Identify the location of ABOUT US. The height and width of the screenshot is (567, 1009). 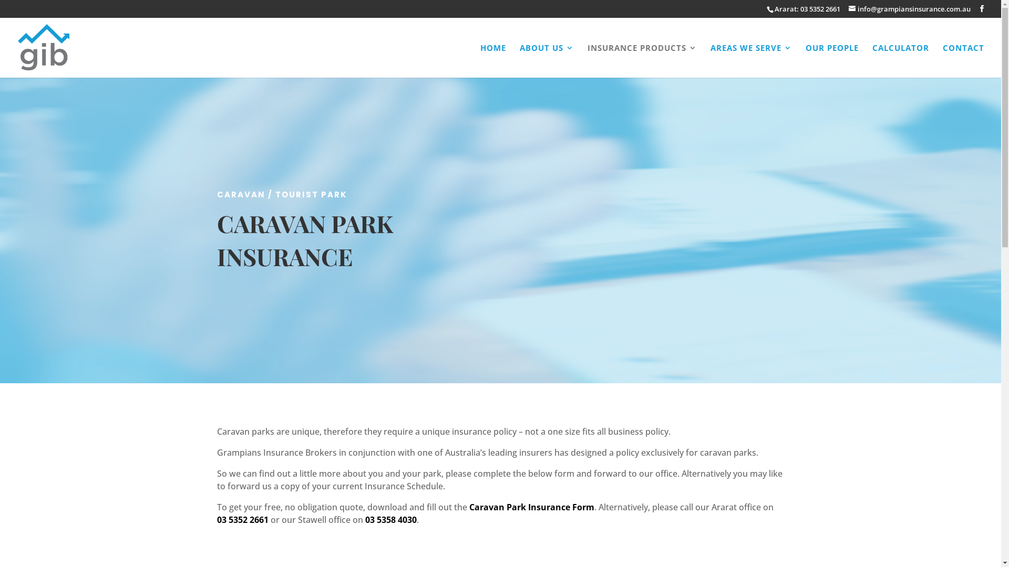
(547, 61).